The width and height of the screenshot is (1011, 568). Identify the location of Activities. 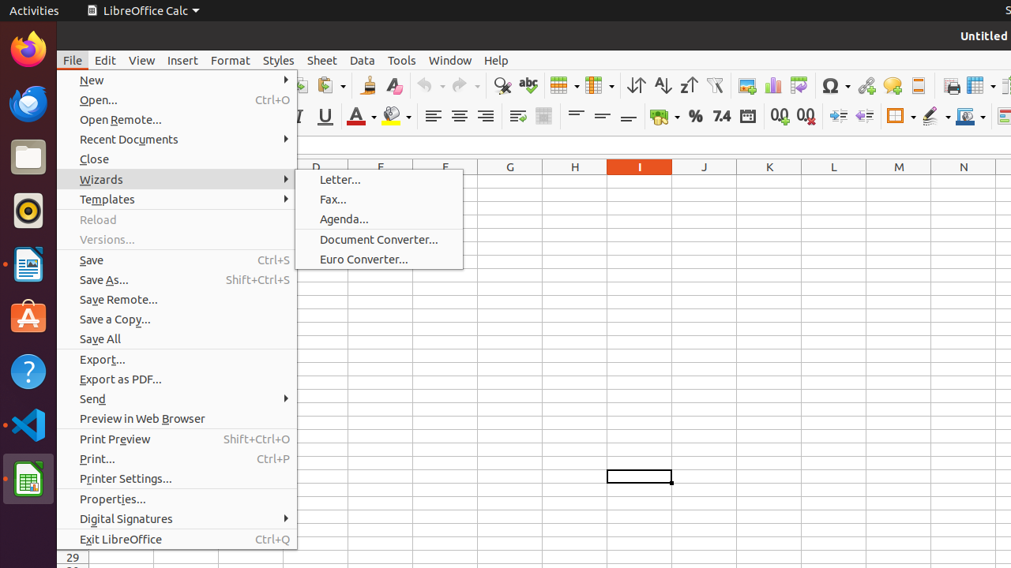
(35, 11).